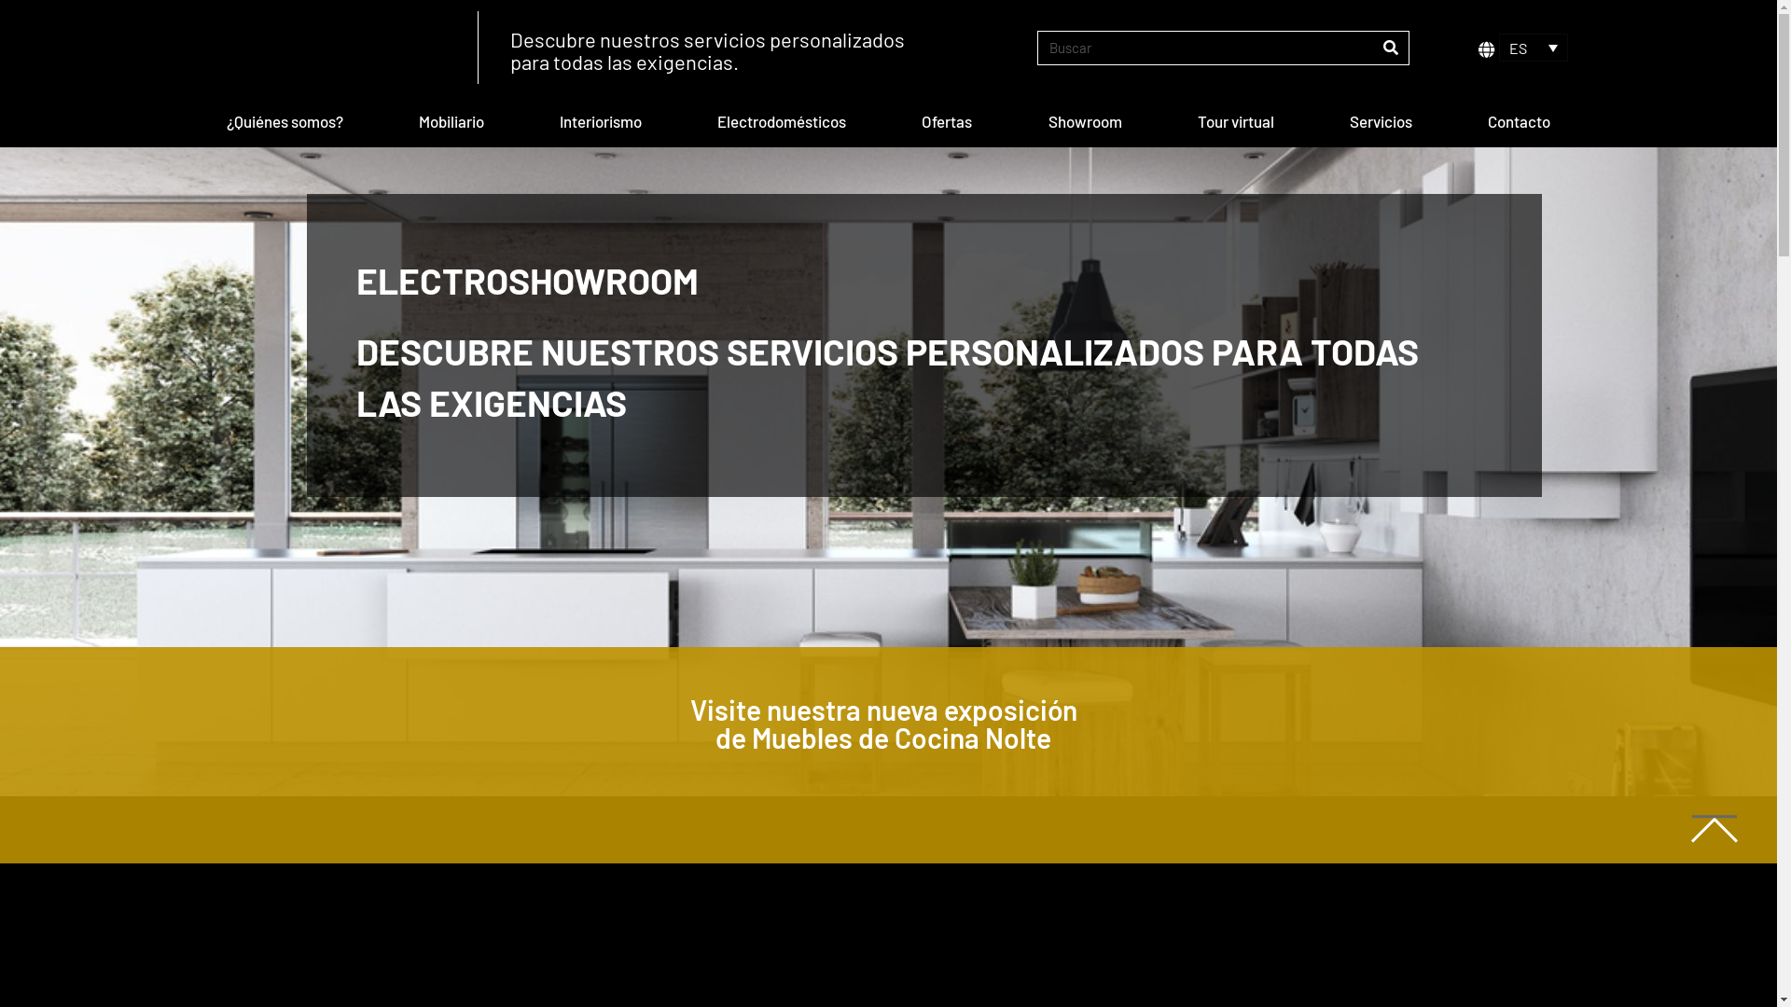  I want to click on Tour virtual, so click(1235, 121).